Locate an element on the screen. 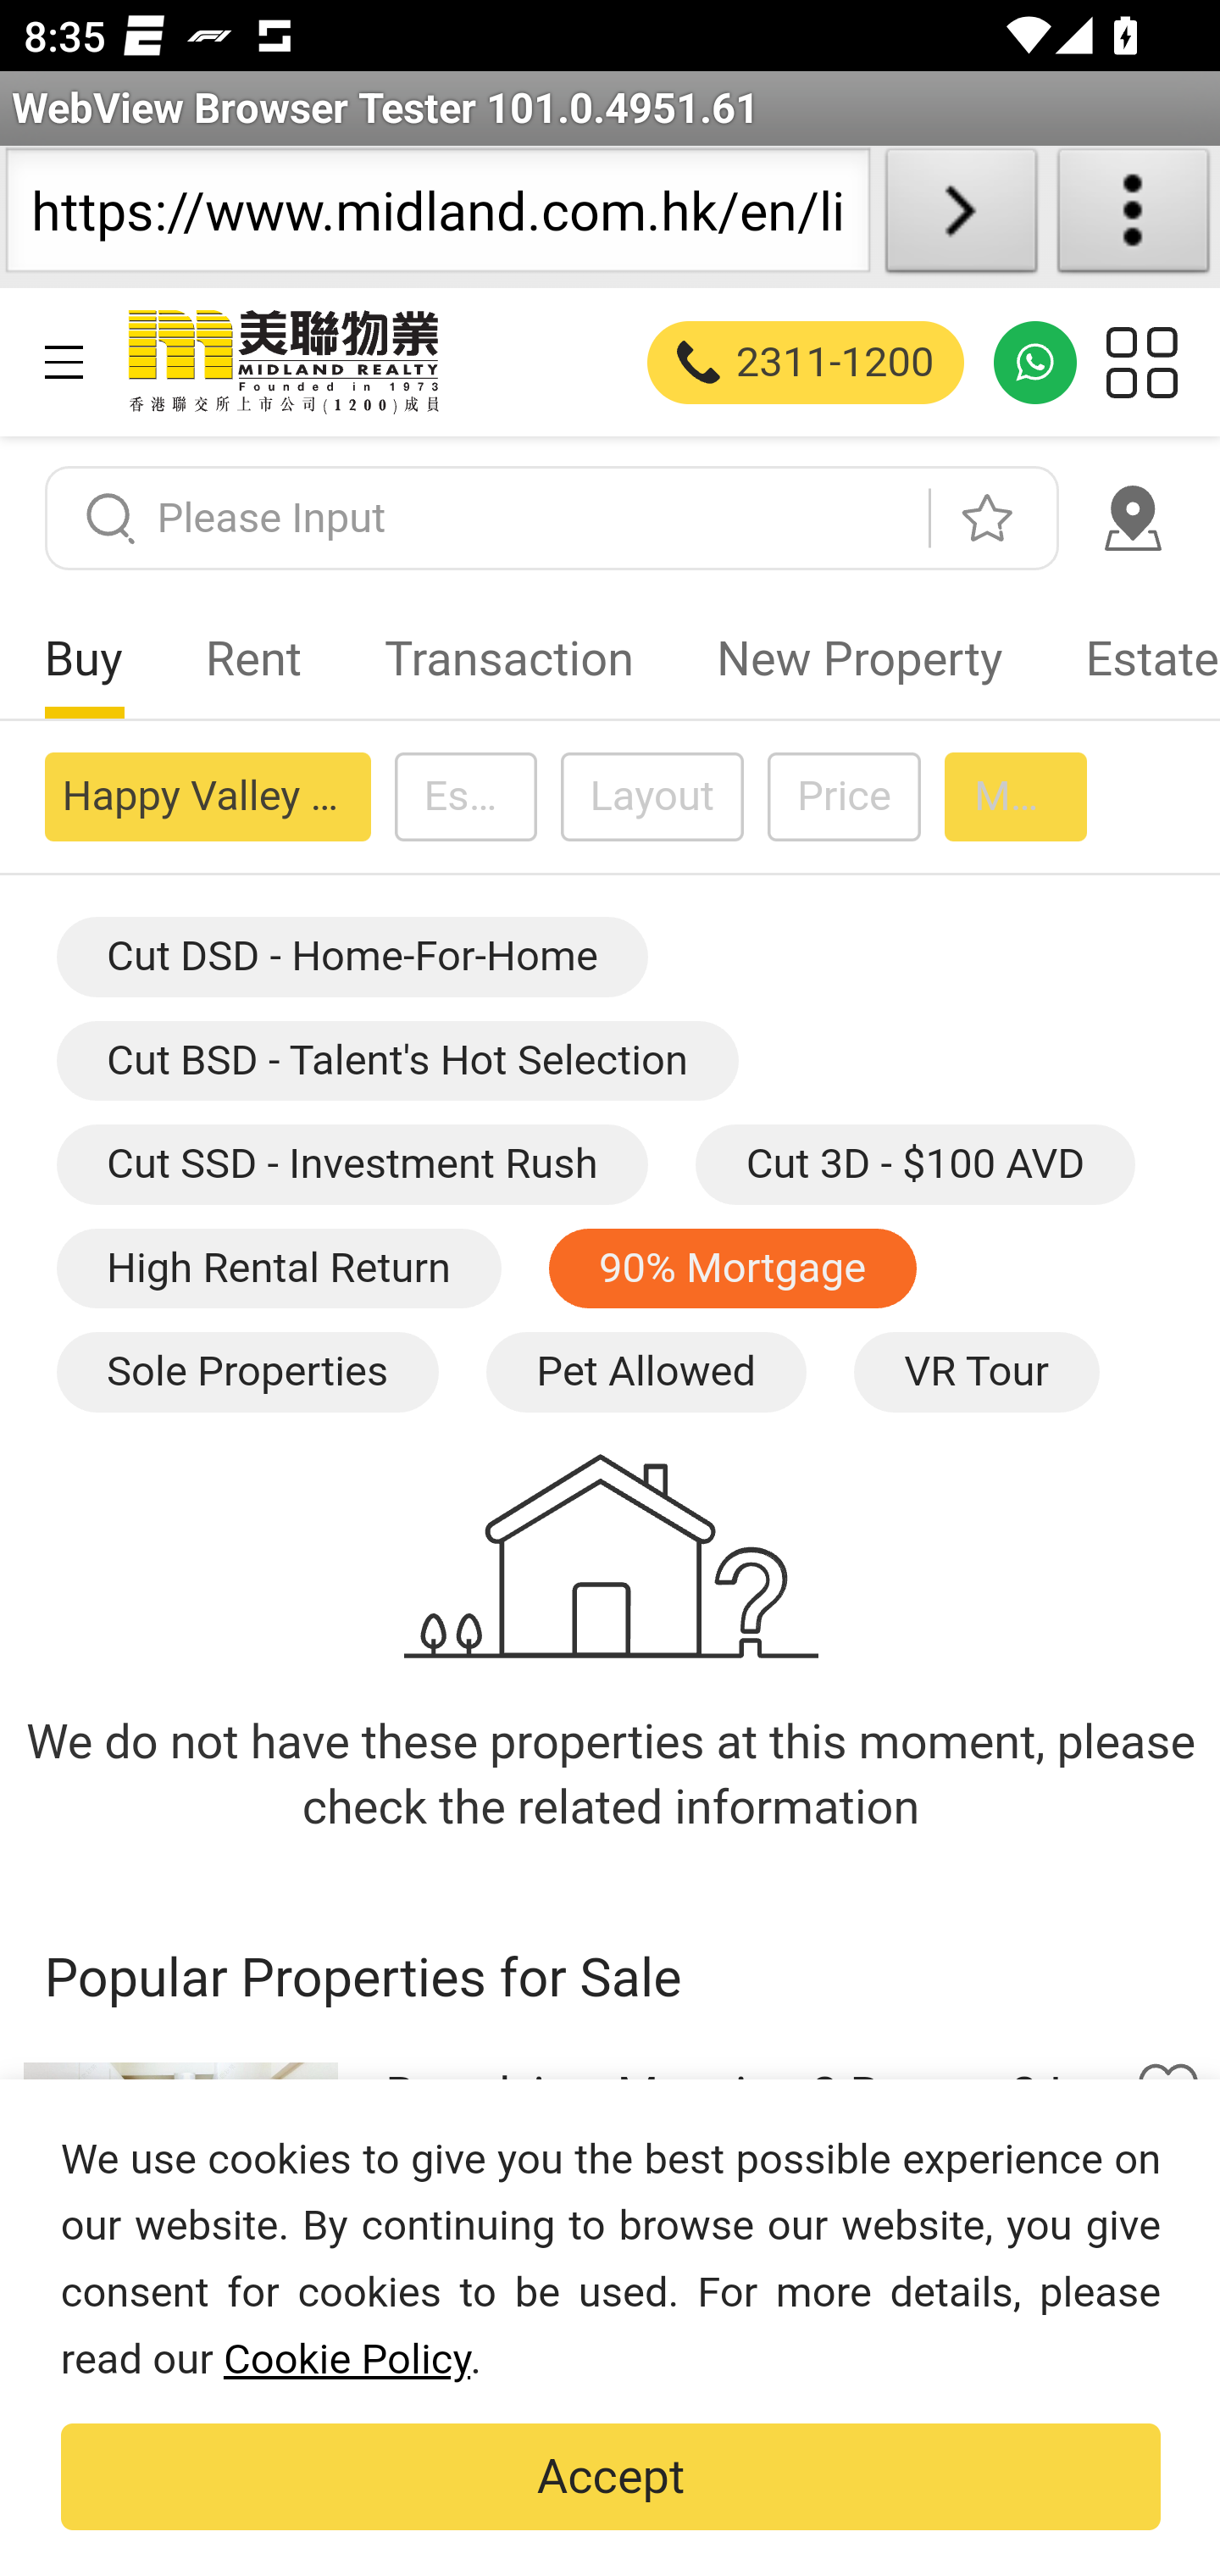 This screenshot has width=1220, height=2576. Cookie Policy is located at coordinates (346, 2359).